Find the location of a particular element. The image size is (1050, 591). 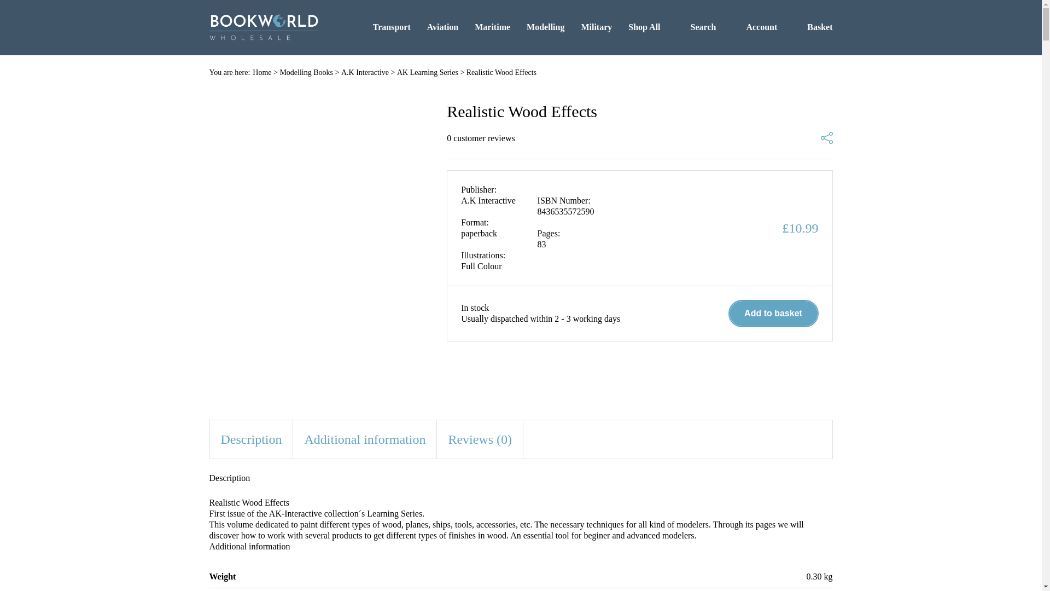

Basket is located at coordinates (813, 27).